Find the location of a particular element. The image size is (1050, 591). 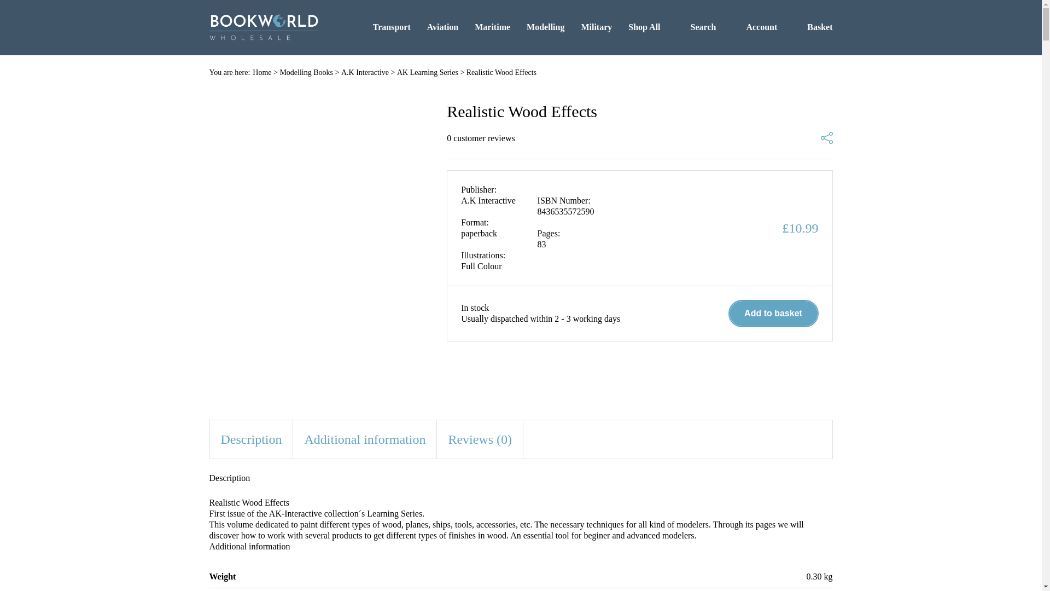

Basket is located at coordinates (813, 27).